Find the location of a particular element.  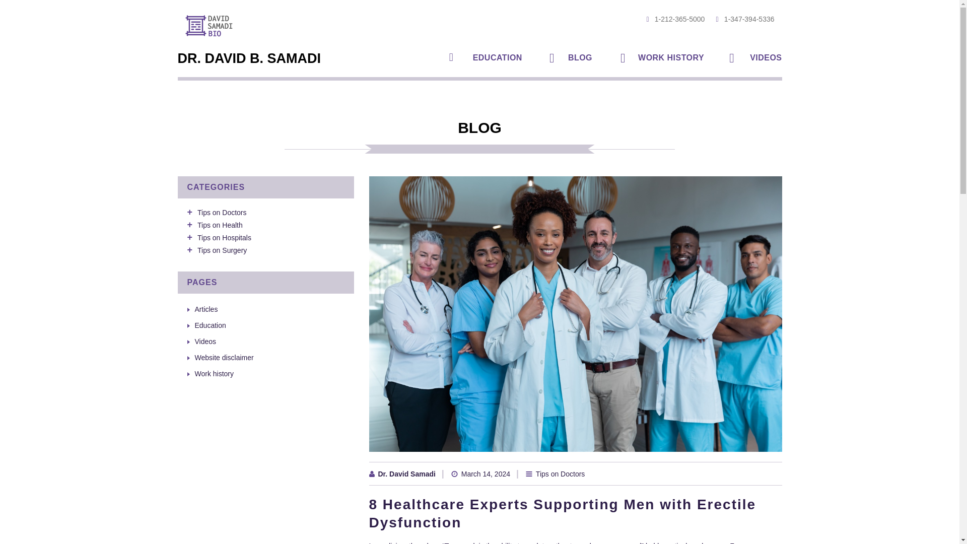

BLOG is located at coordinates (573, 58).